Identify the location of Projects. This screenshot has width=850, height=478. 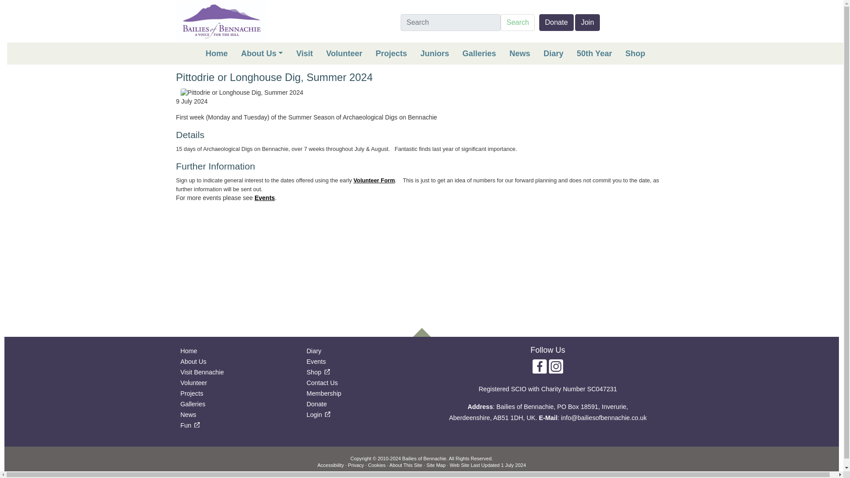
(391, 53).